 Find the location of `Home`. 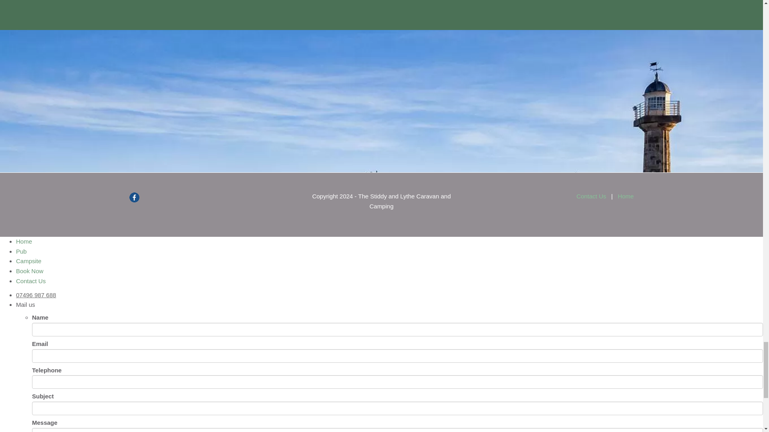

Home is located at coordinates (24, 242).